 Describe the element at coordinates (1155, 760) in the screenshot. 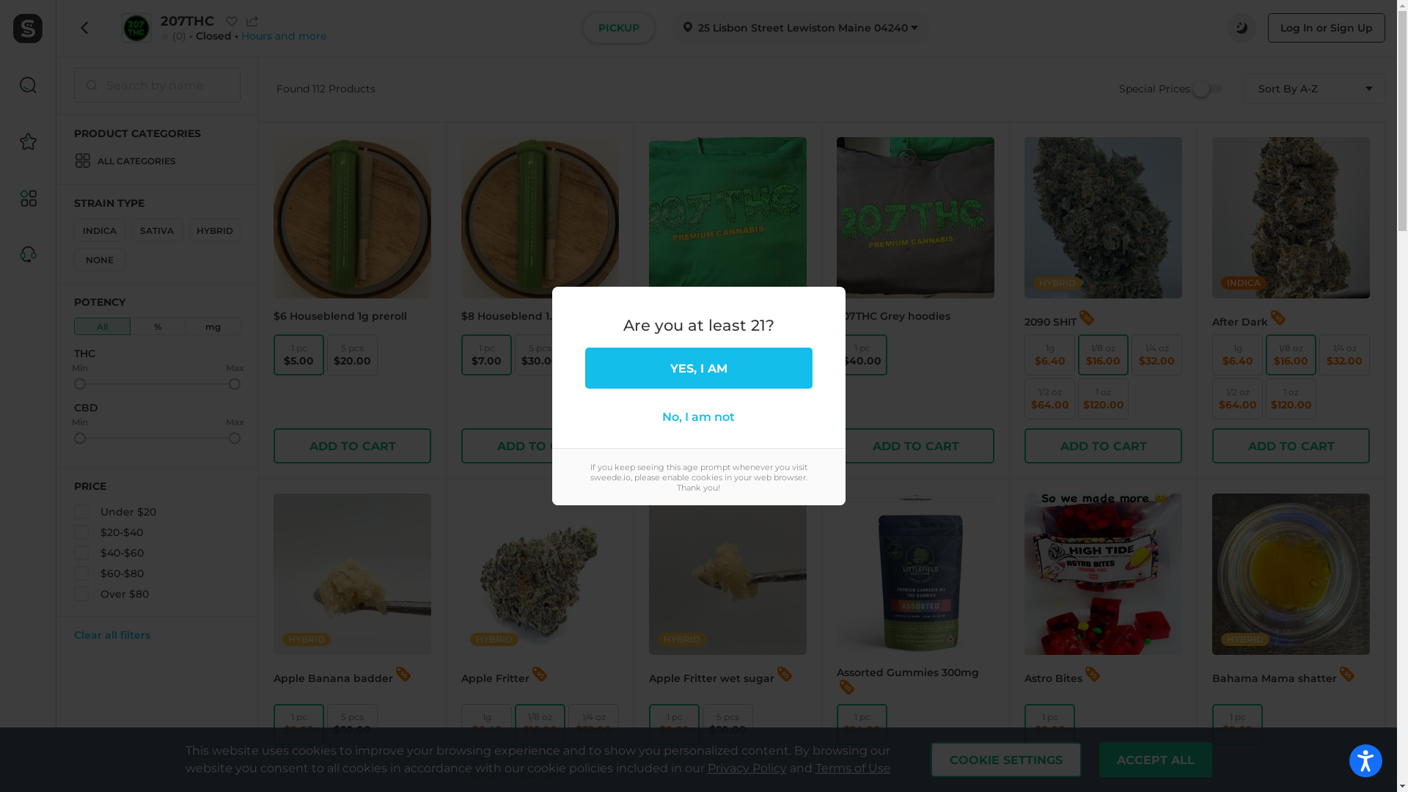

I see `ACCEPT ALL` at that location.